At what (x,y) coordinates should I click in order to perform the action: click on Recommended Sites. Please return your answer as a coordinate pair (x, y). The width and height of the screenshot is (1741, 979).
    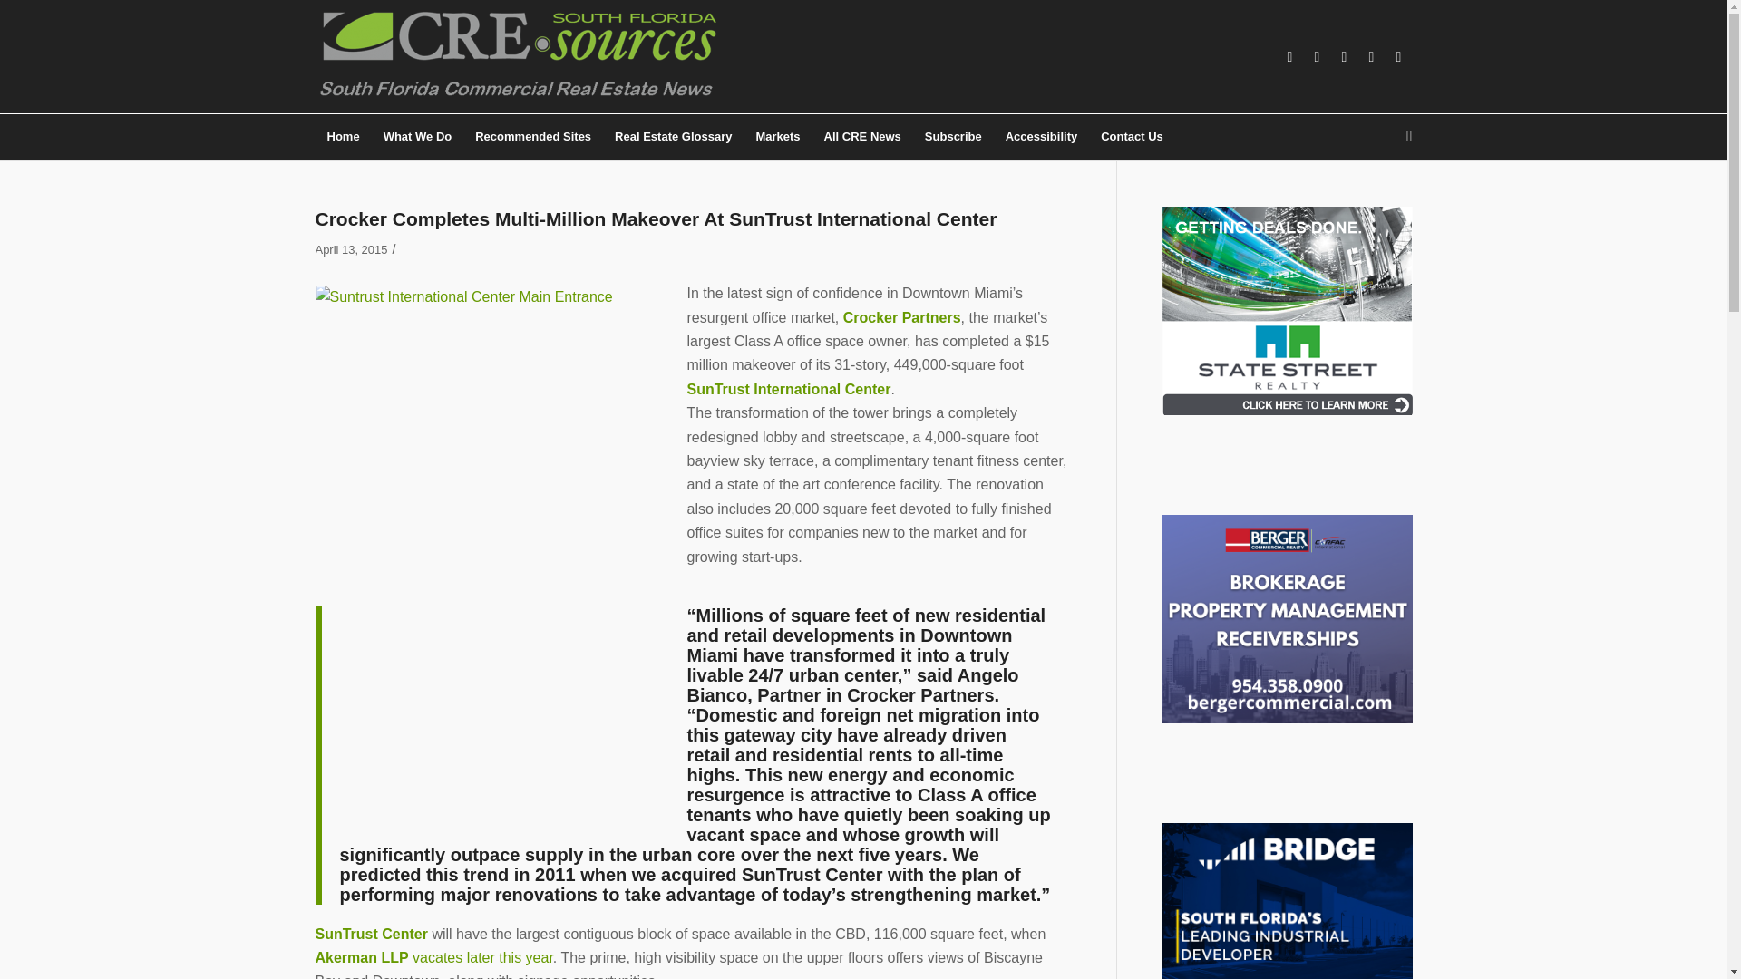
    Looking at the image, I should click on (532, 137).